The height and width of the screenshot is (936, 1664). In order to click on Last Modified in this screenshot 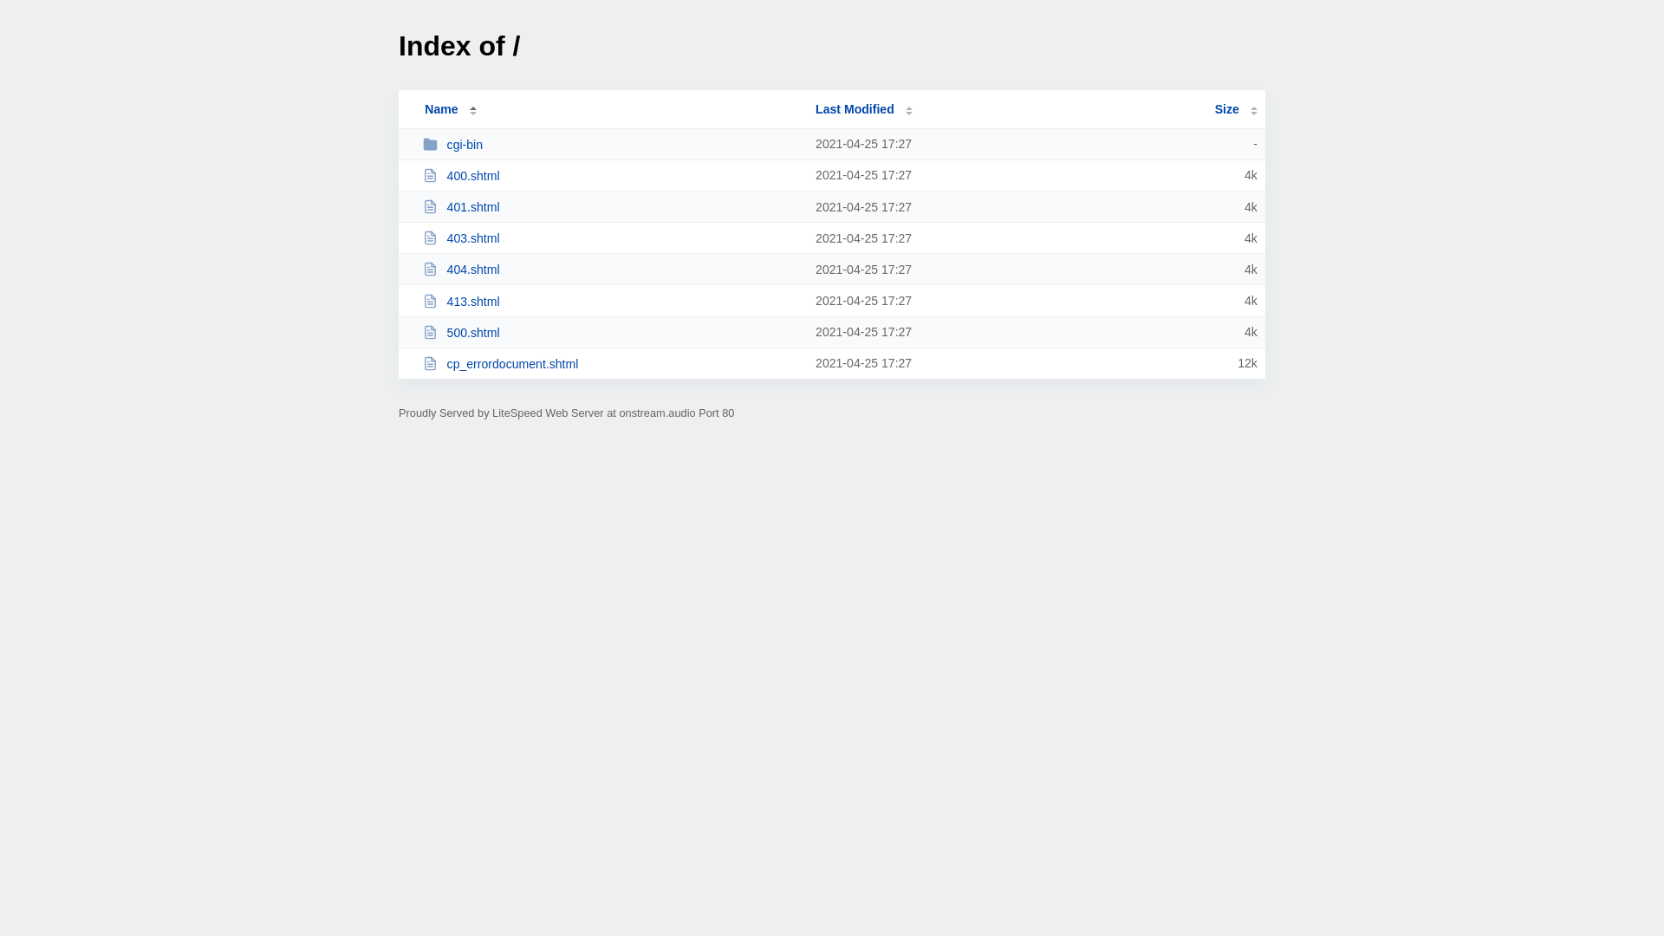, I will do `click(864, 109)`.